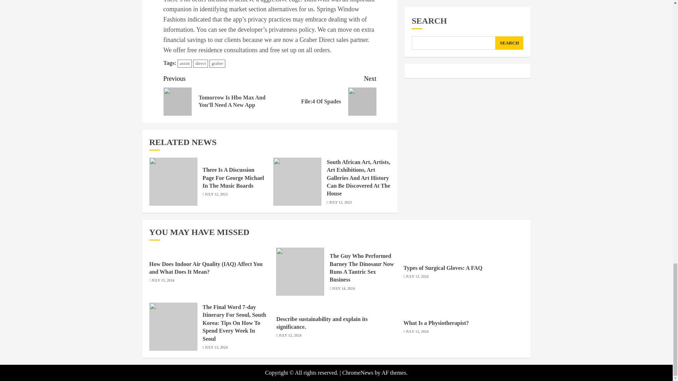 This screenshot has width=678, height=381. Describe the element at coordinates (162, 280) in the screenshot. I see `JULY 15, 2024` at that location.